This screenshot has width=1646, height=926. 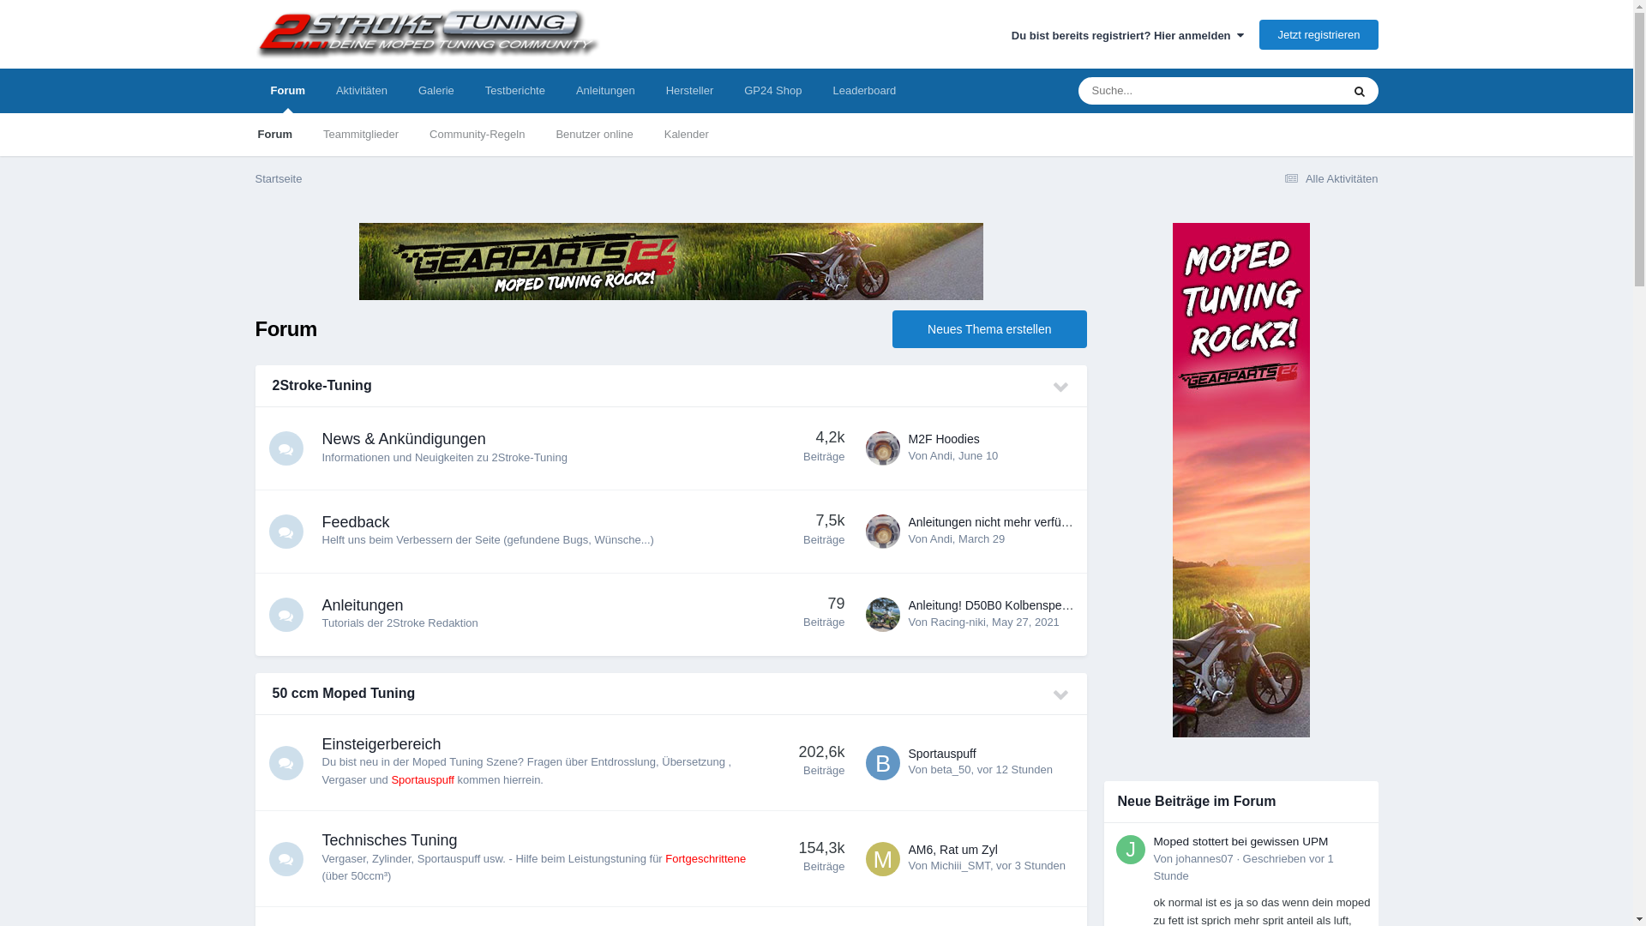 What do you see at coordinates (943, 753) in the screenshot?
I see `Sportauspuff` at bounding box center [943, 753].